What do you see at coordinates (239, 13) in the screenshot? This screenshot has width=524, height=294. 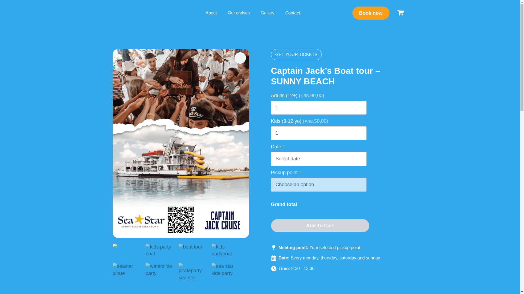 I see `Our cruises` at bounding box center [239, 13].